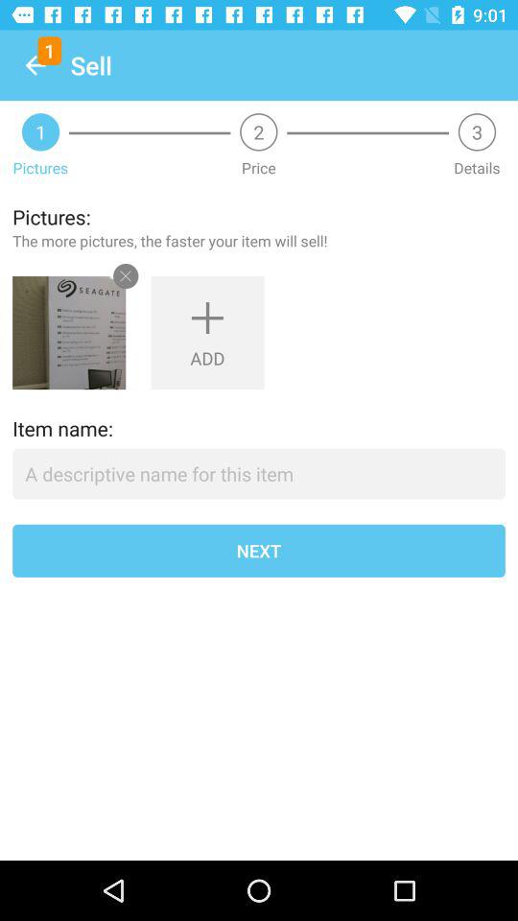 This screenshot has height=921, width=518. I want to click on click the close icon in the first image, so click(126, 276).